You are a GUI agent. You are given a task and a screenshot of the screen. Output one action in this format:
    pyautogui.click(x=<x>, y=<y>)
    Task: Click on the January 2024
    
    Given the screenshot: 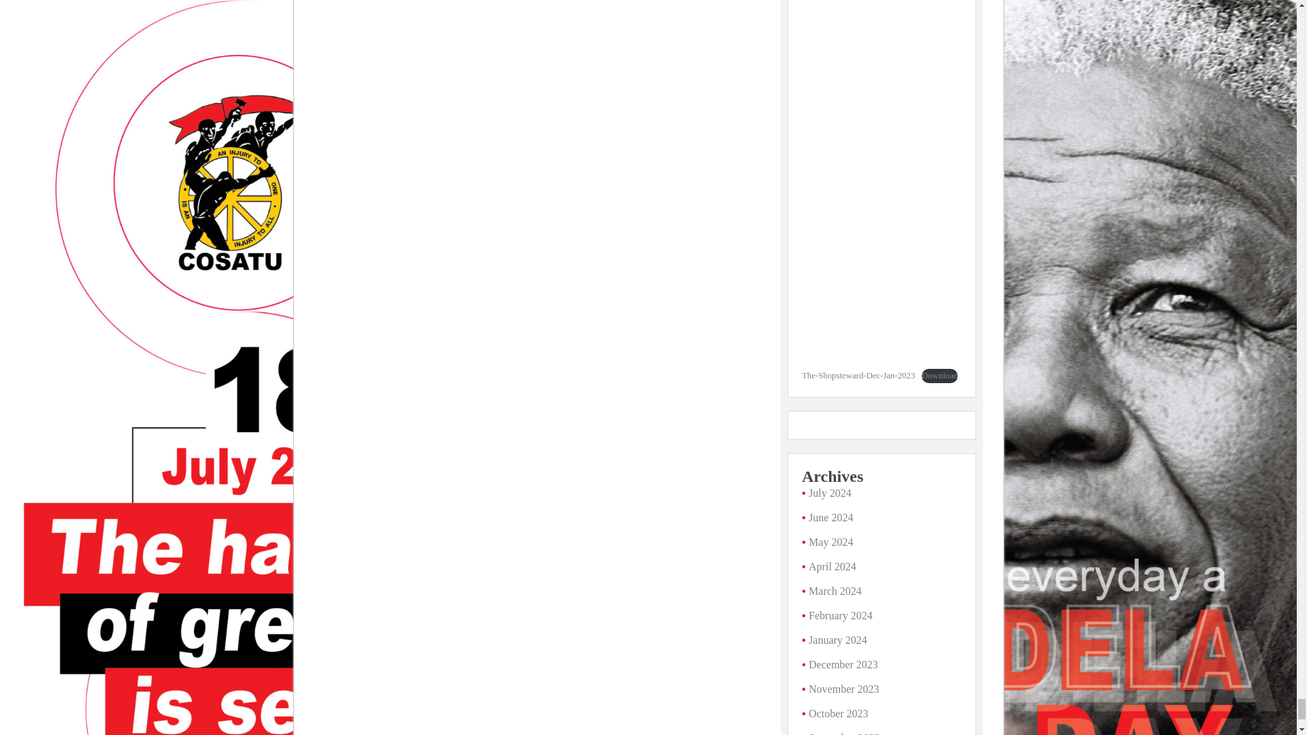 What is the action you would take?
    pyautogui.click(x=838, y=640)
    